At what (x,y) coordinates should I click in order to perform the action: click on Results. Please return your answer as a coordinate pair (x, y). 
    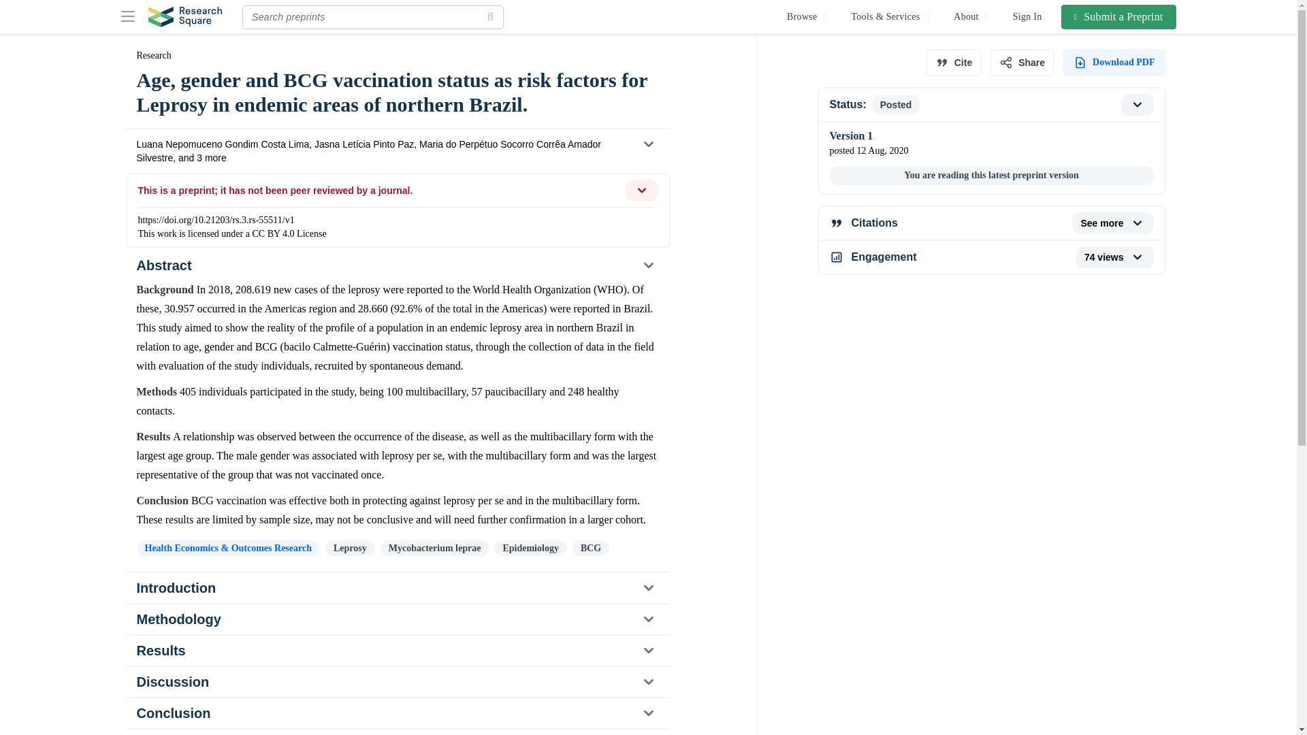
    Looking at the image, I should click on (397, 651).